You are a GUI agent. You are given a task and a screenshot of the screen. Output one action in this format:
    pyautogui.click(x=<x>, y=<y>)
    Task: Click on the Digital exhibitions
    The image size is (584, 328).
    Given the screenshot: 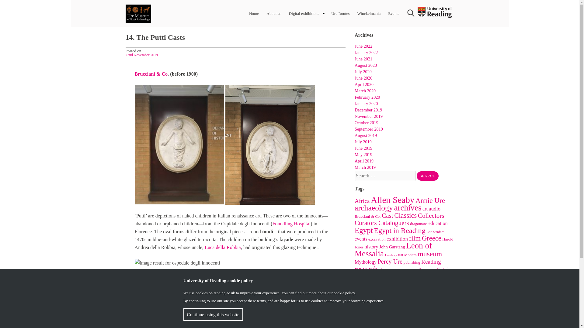 What is the action you would take?
    pyautogui.click(x=304, y=13)
    